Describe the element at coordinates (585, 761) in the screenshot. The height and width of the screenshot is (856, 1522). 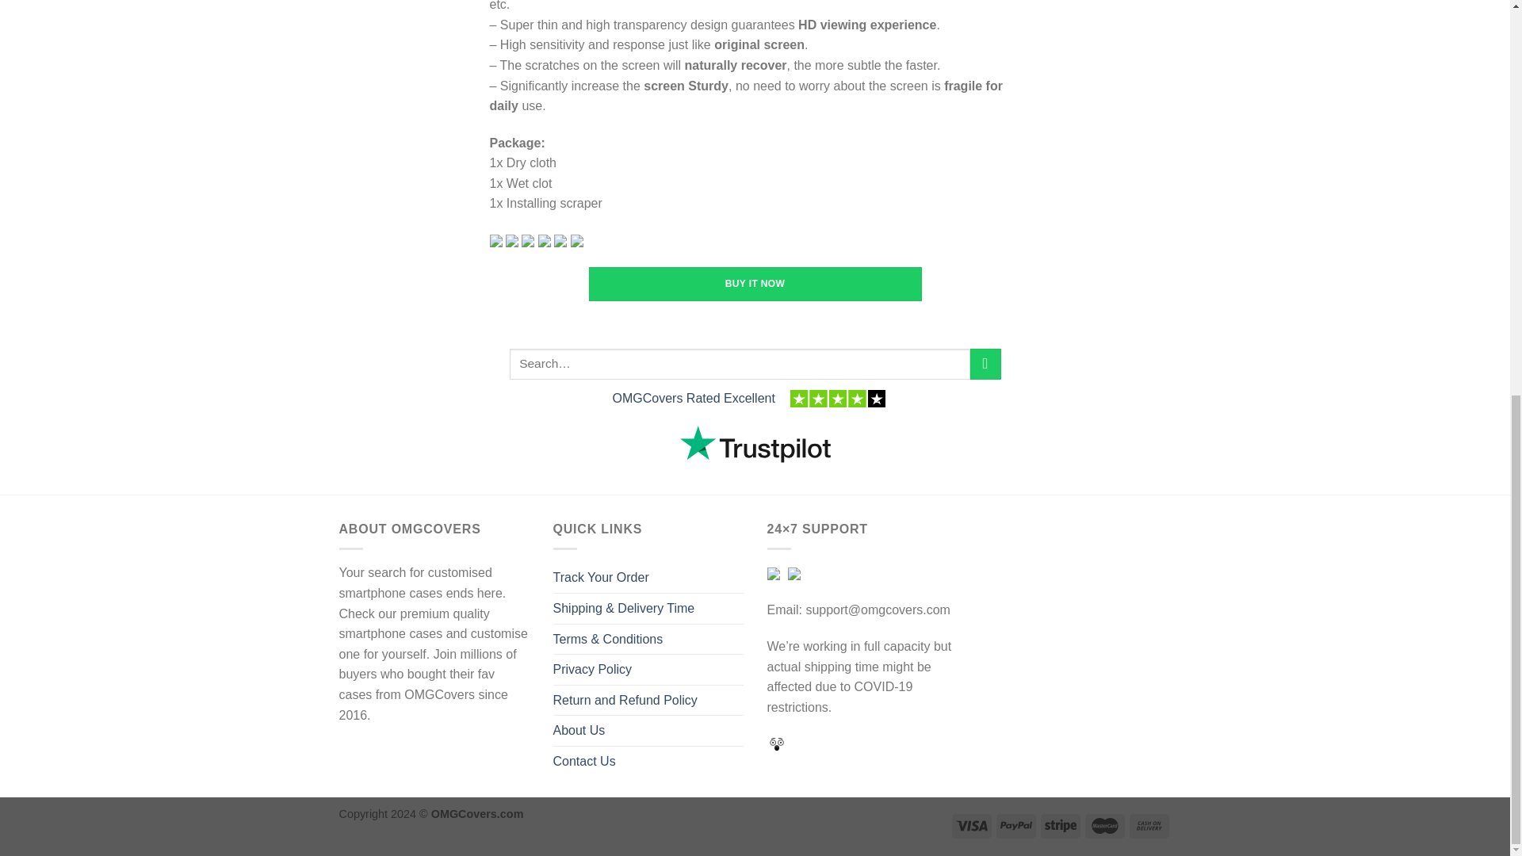
I see `Contact Us` at that location.